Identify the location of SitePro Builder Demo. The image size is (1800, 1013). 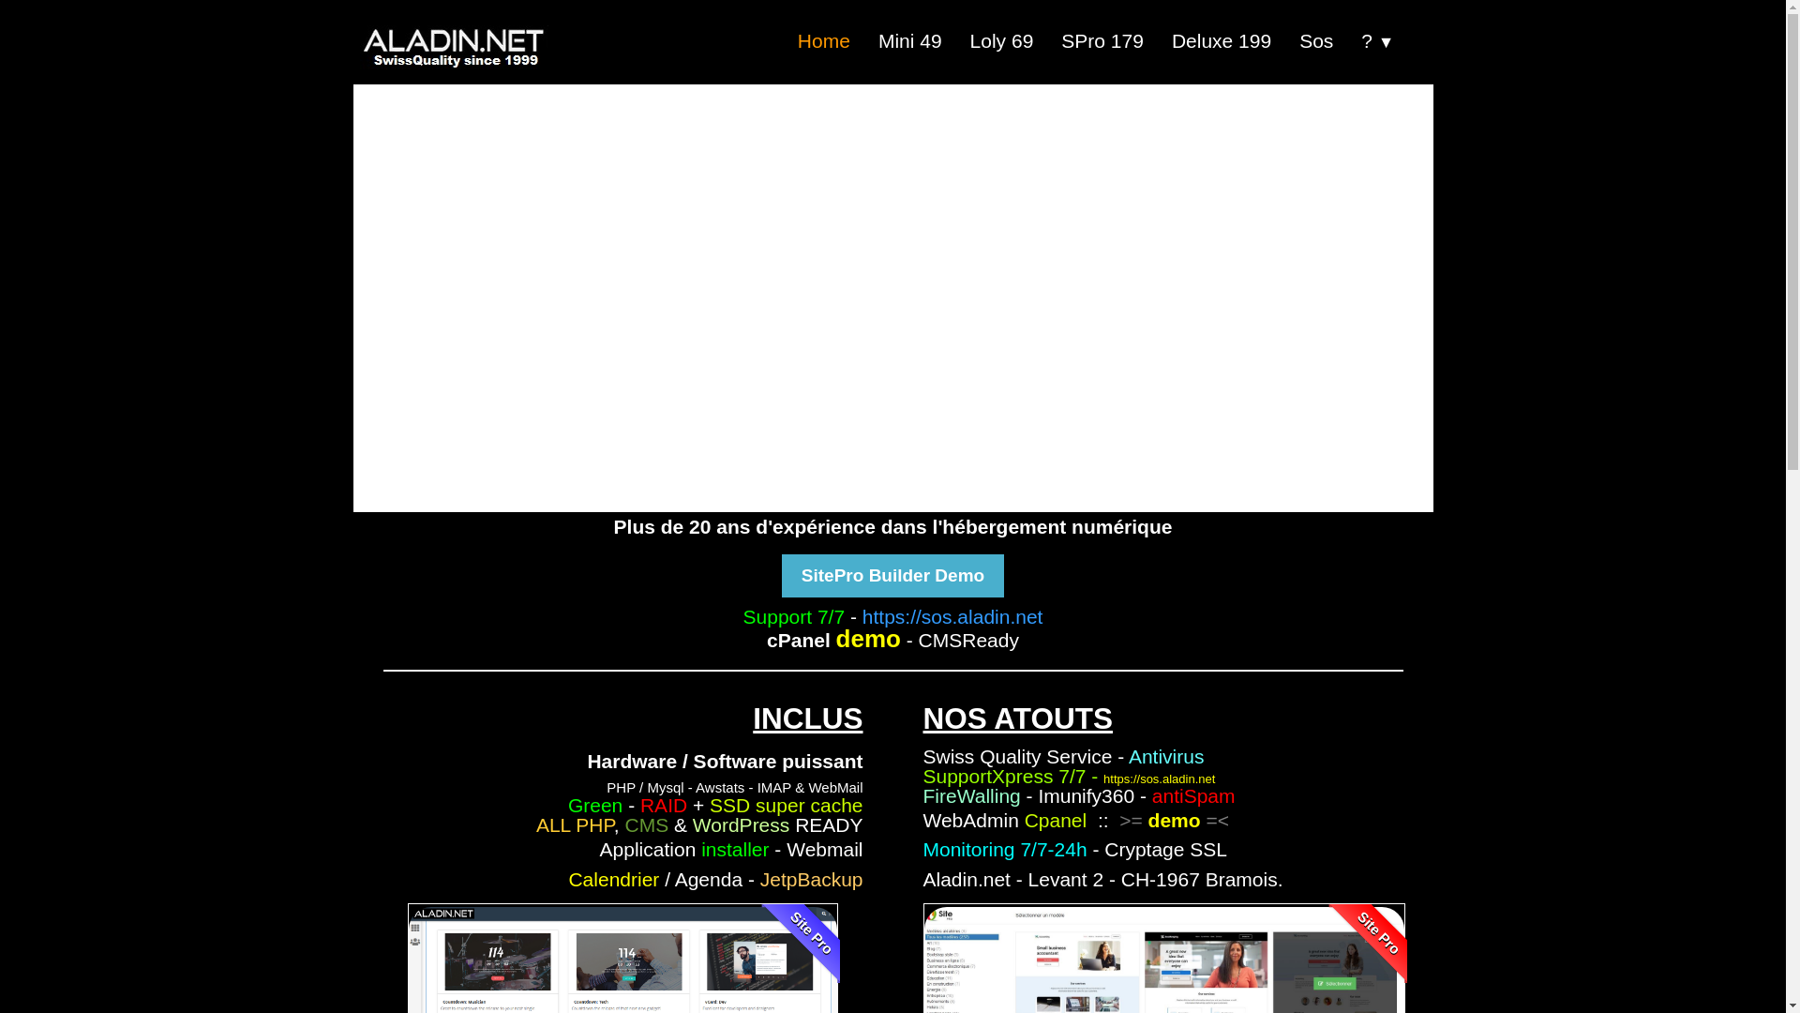
(892, 576).